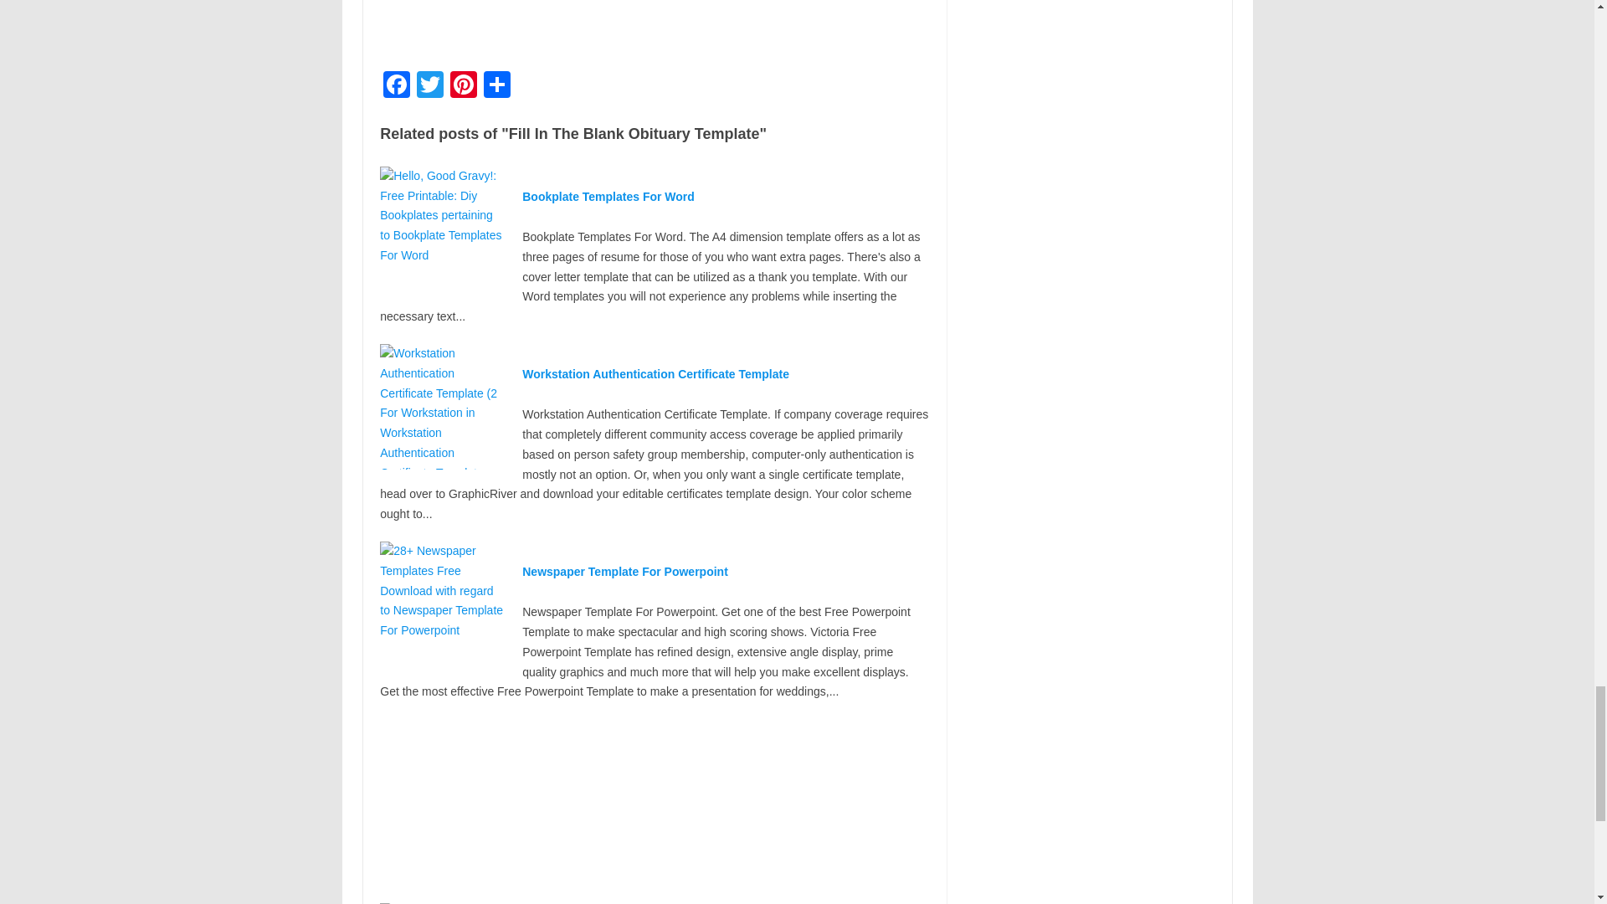 The height and width of the screenshot is (904, 1607). What do you see at coordinates (396, 87) in the screenshot?
I see `Facebook` at bounding box center [396, 87].